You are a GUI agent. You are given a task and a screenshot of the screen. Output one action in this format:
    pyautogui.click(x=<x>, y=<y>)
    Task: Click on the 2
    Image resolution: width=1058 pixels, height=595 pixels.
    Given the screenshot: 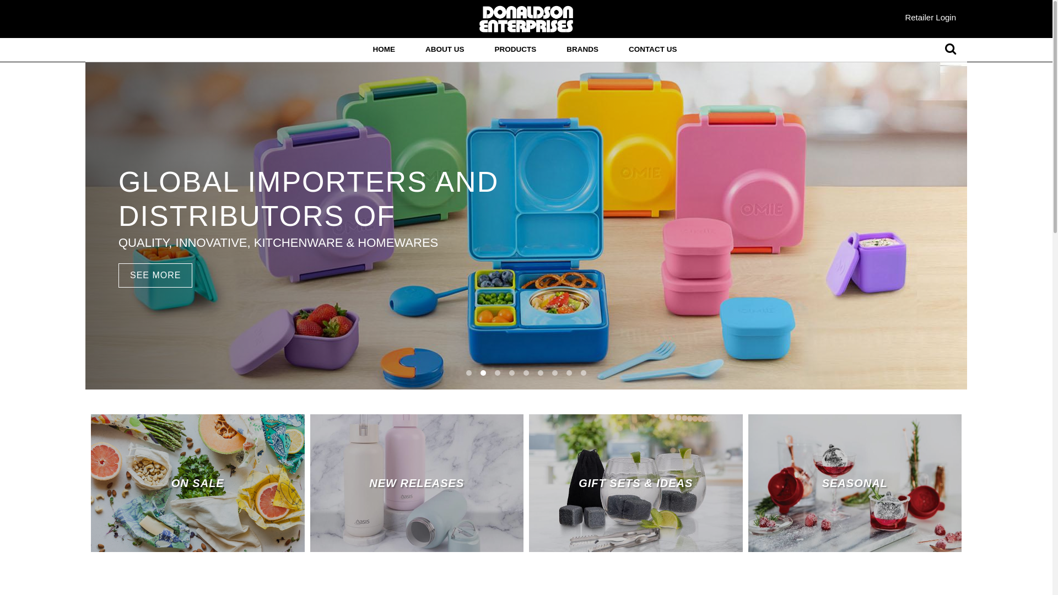 What is the action you would take?
    pyautogui.click(x=483, y=373)
    